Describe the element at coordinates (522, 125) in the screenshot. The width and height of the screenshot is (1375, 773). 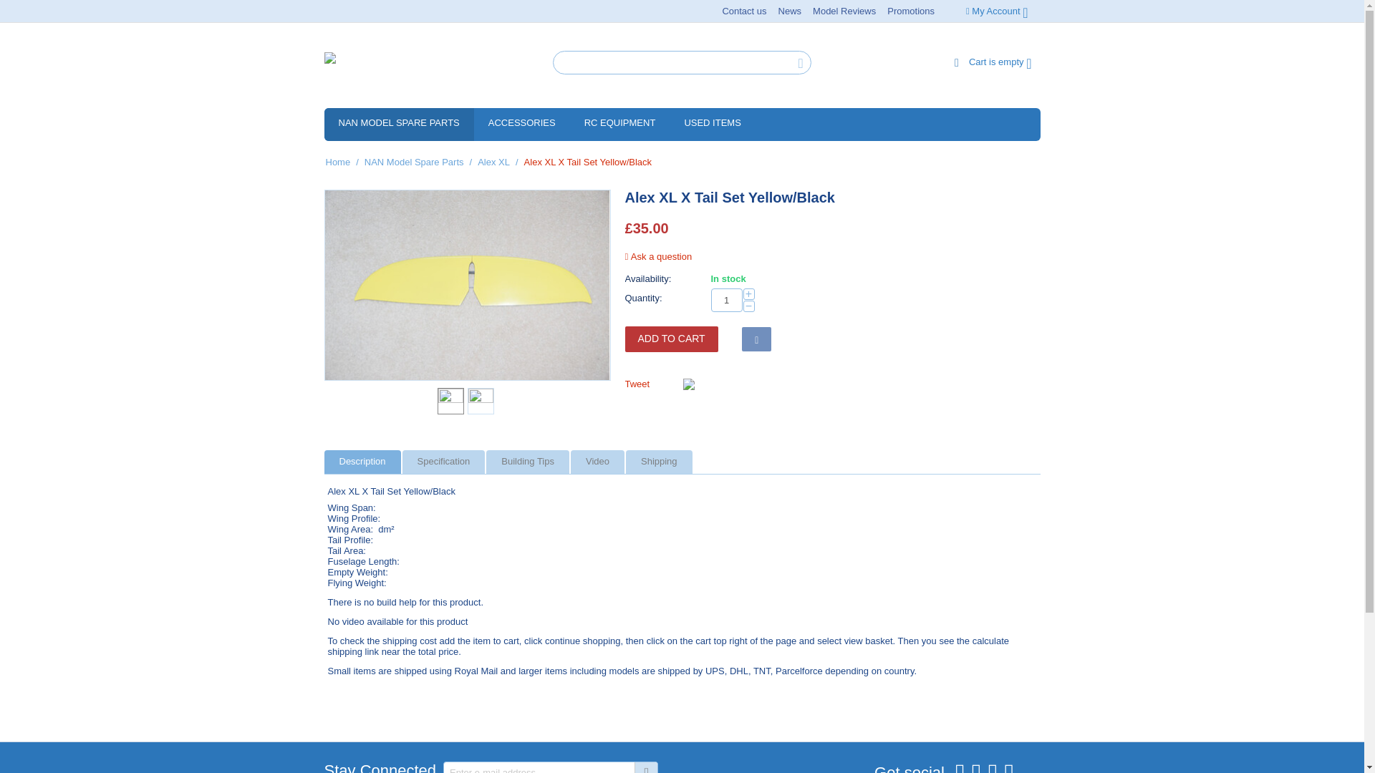
I see `ACCESSORIES` at that location.